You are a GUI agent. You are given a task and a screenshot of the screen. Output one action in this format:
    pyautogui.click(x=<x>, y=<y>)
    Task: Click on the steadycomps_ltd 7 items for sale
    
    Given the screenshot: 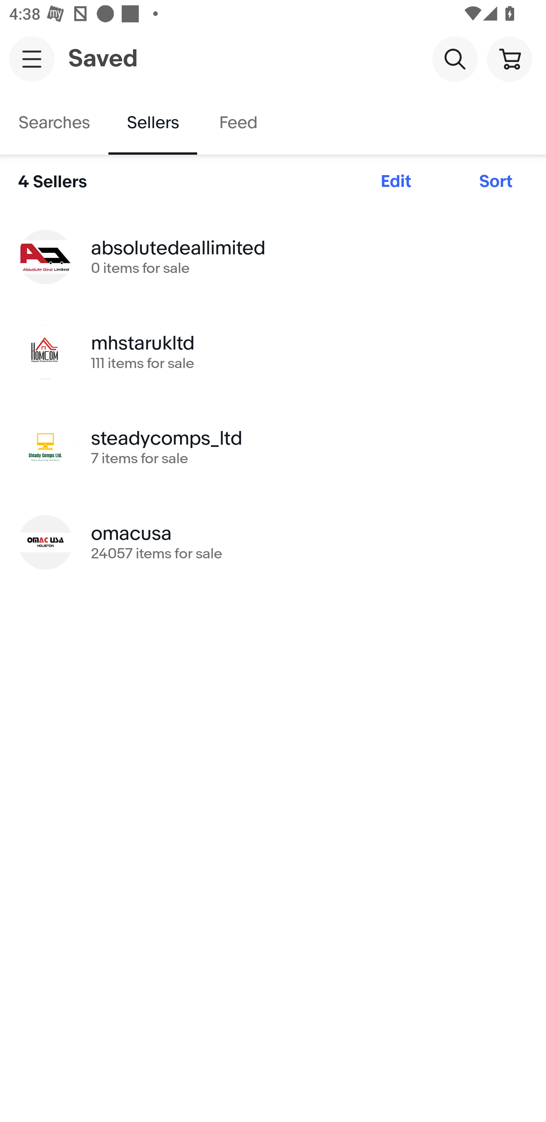 What is the action you would take?
    pyautogui.click(x=273, y=447)
    